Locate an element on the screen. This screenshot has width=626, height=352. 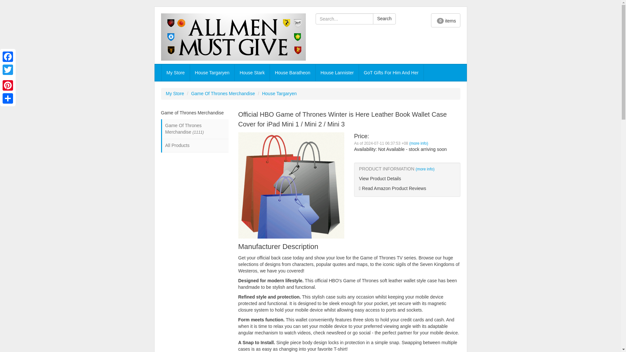
House Targaryen is located at coordinates (212, 72).